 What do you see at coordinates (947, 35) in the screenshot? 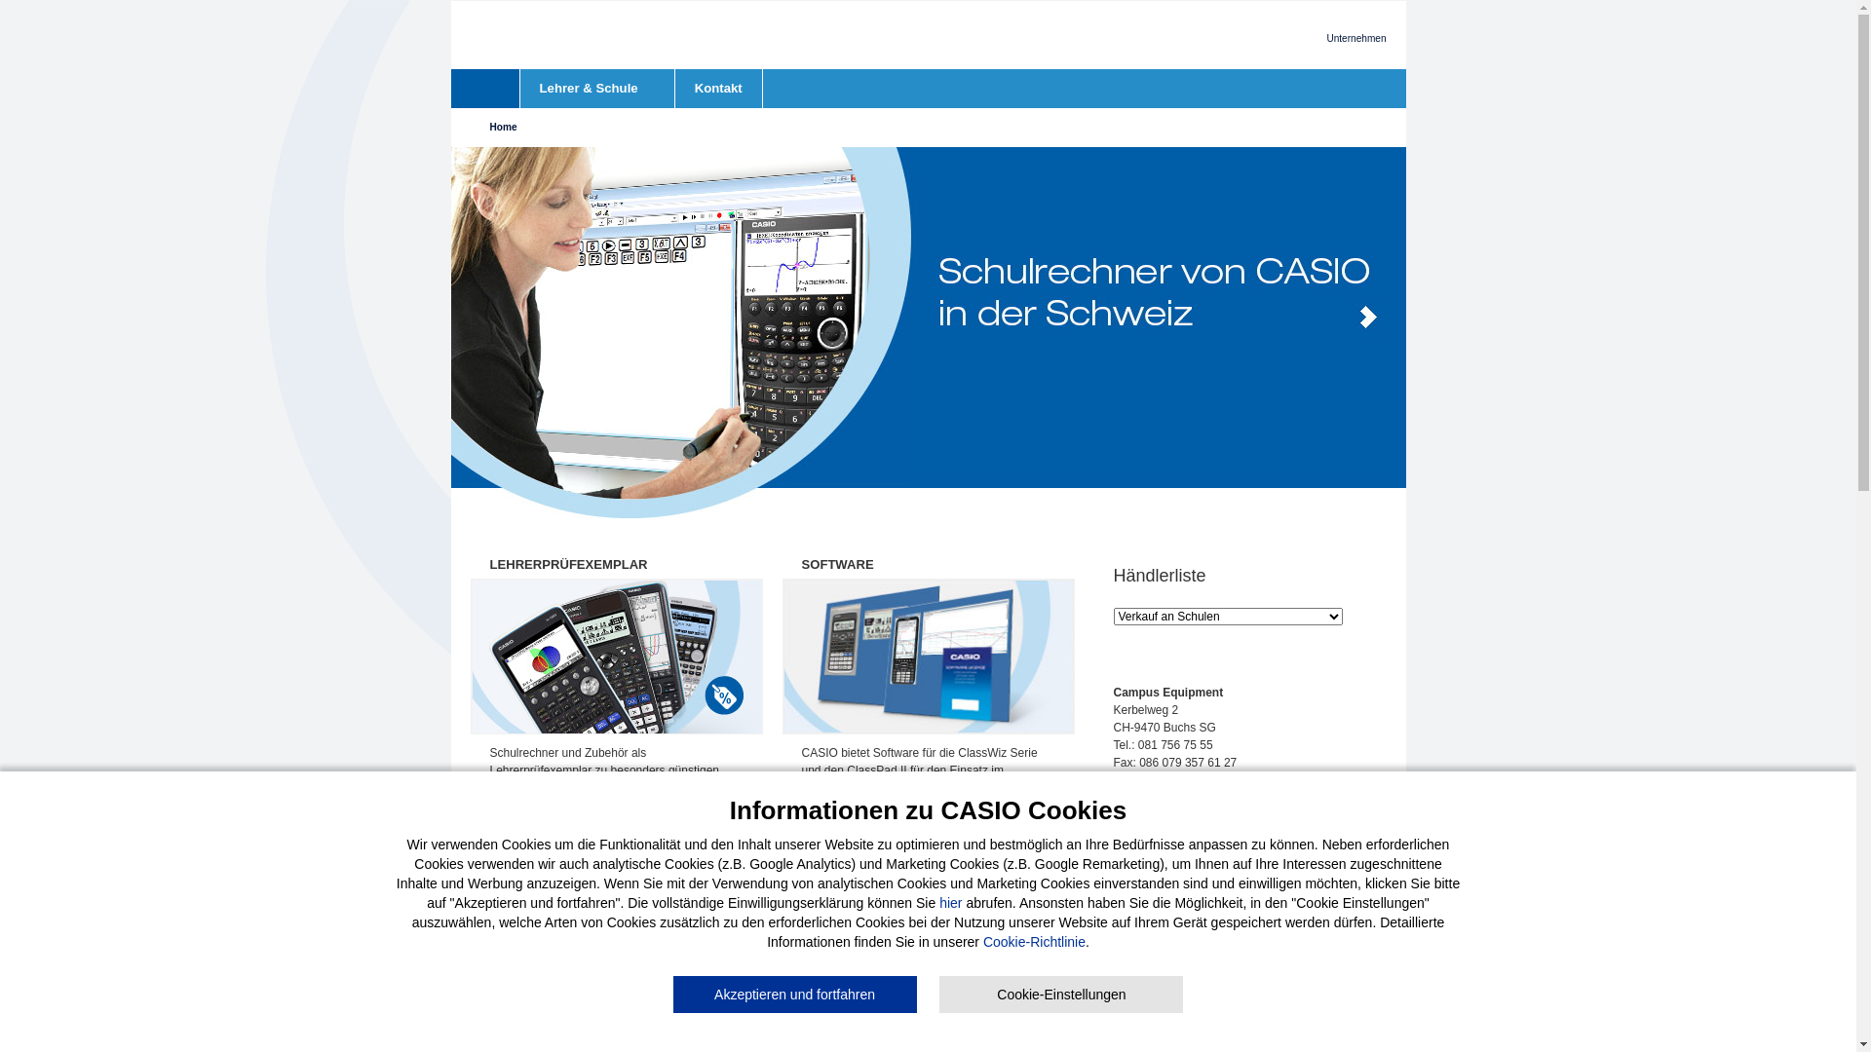
I see `CASIO Schulrechner` at bounding box center [947, 35].